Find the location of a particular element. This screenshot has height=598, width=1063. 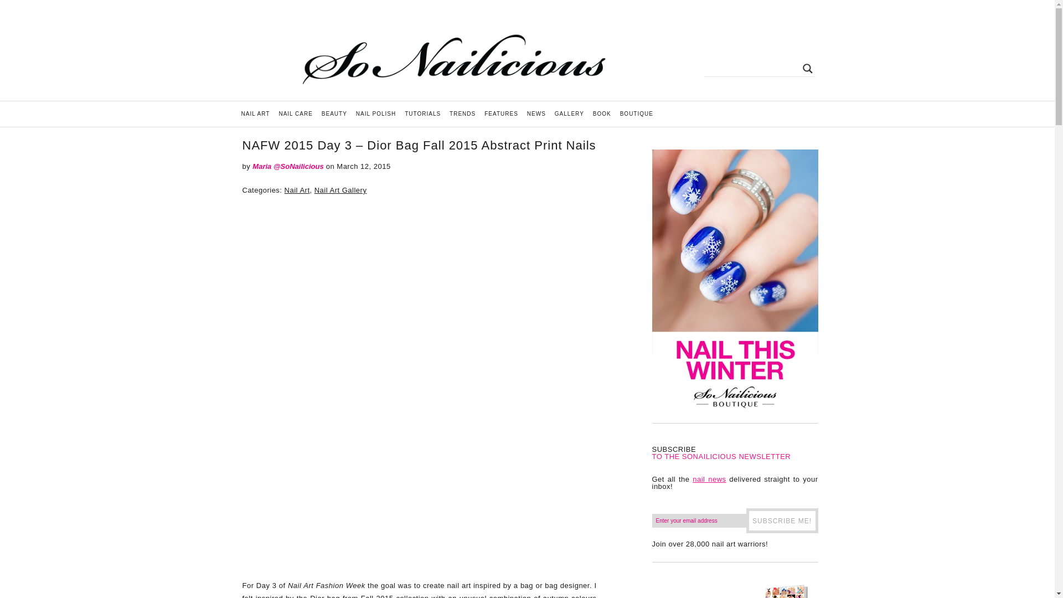

Nail Art is located at coordinates (297, 190).